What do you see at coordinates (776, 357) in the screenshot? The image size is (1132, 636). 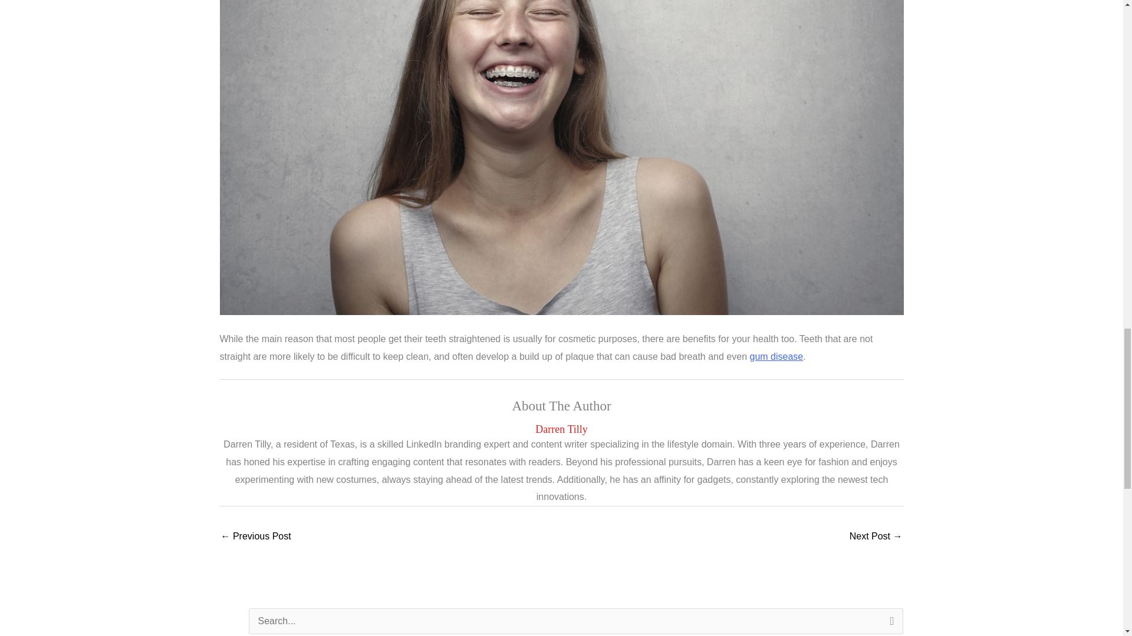 I see `gum disease` at bounding box center [776, 357].